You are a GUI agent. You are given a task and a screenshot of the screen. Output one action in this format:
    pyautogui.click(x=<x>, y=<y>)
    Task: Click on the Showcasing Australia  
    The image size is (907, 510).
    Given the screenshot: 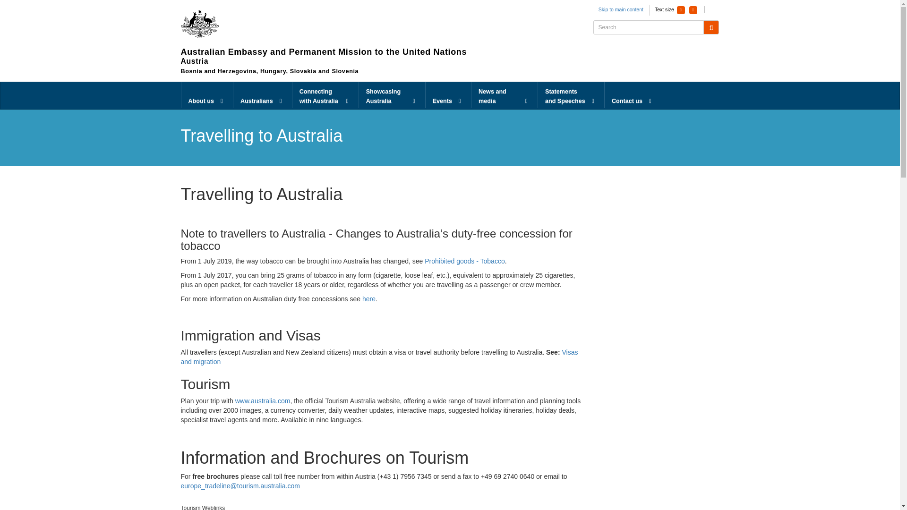 What is the action you would take?
    pyautogui.click(x=392, y=95)
    